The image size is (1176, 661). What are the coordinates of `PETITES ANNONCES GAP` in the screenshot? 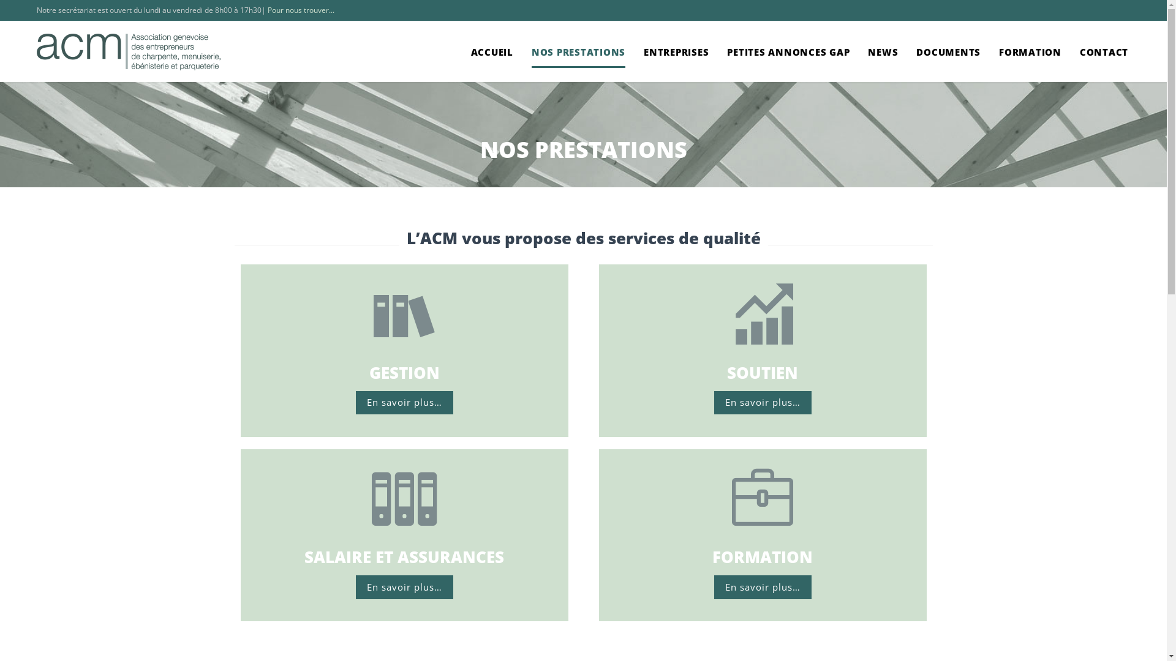 It's located at (788, 53).